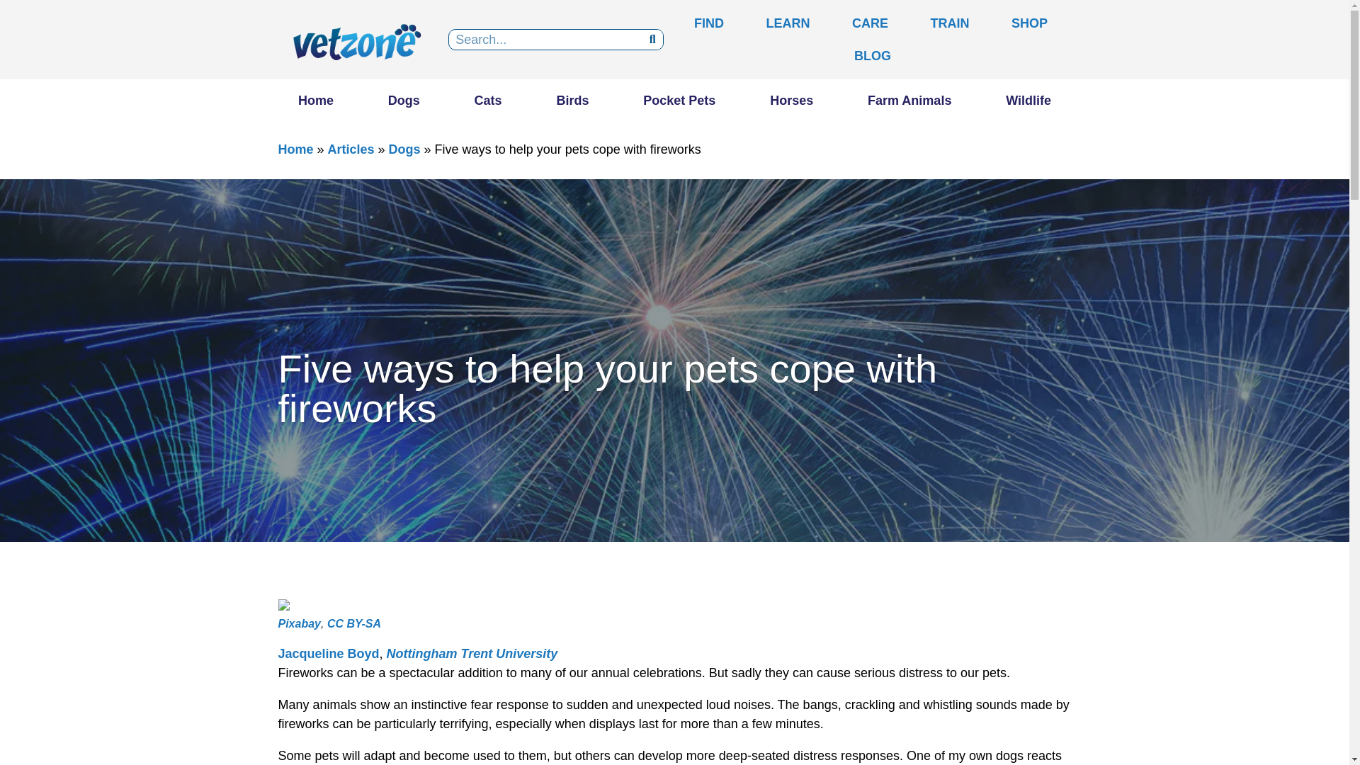 Image resolution: width=1360 pixels, height=765 pixels. What do you see at coordinates (949, 23) in the screenshot?
I see `TRAIN` at bounding box center [949, 23].